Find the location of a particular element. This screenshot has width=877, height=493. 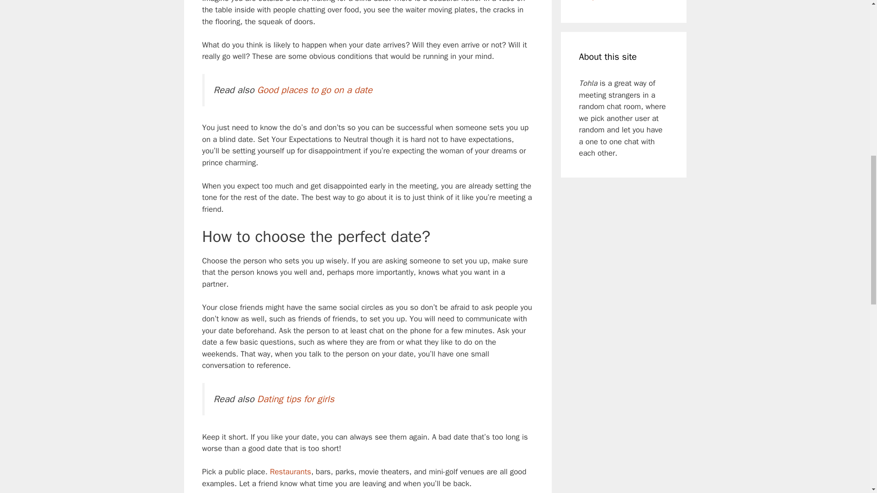

Dating tips for girls is located at coordinates (295, 399).